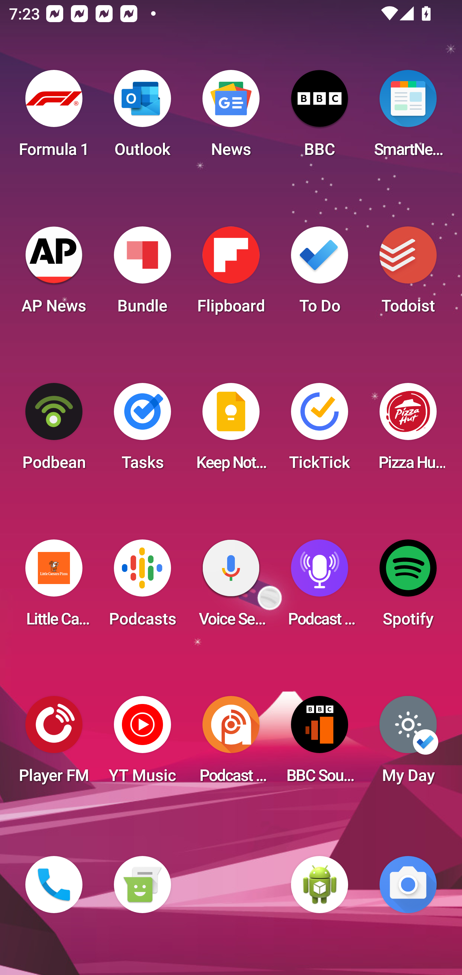 The width and height of the screenshot is (462, 975). Describe the element at coordinates (142, 274) in the screenshot. I see `Bundle` at that location.